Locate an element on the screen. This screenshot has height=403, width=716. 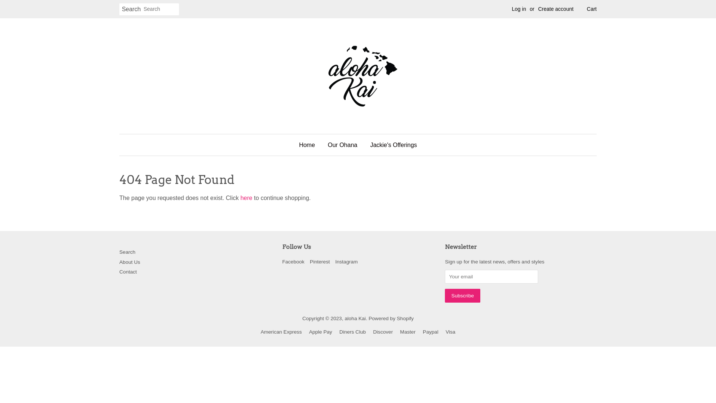
Subscribe is located at coordinates (462, 296).